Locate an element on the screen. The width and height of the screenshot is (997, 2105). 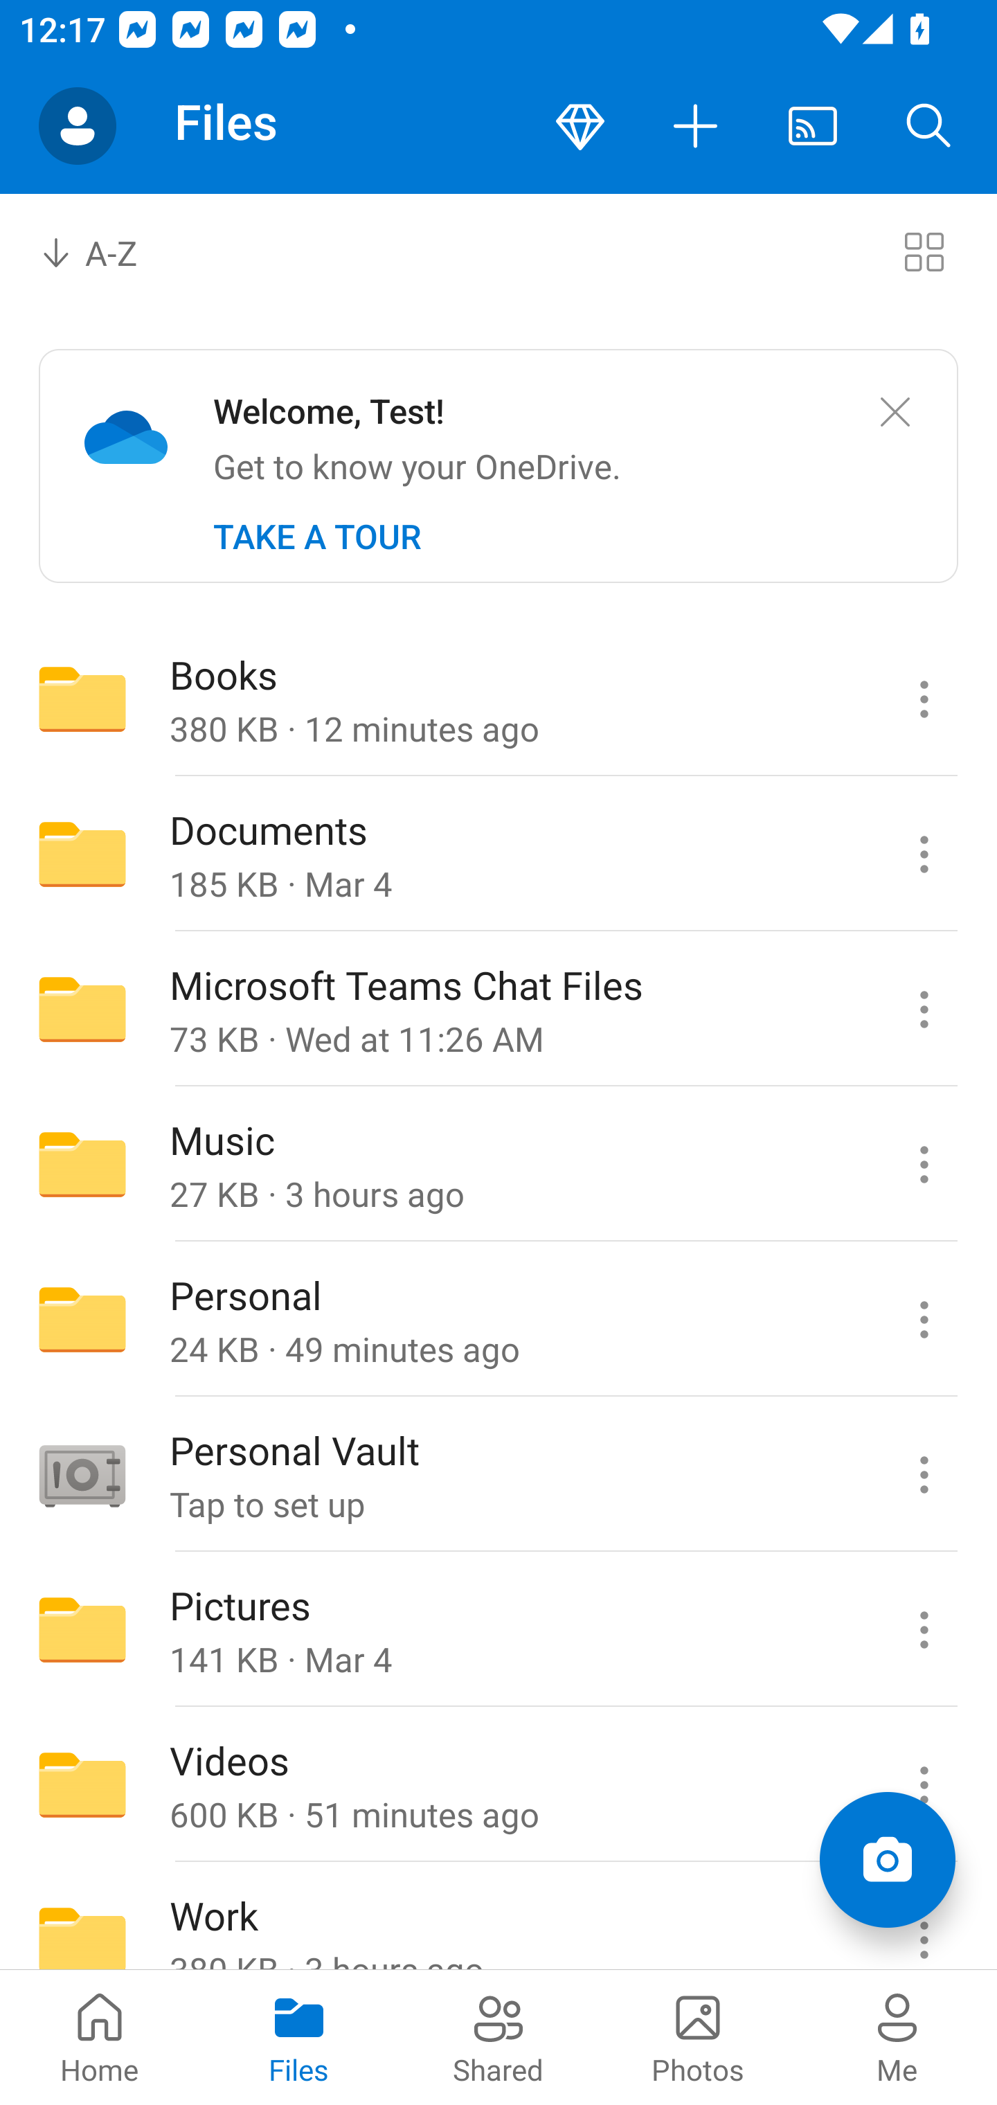
Add items Scan is located at coordinates (887, 1860).